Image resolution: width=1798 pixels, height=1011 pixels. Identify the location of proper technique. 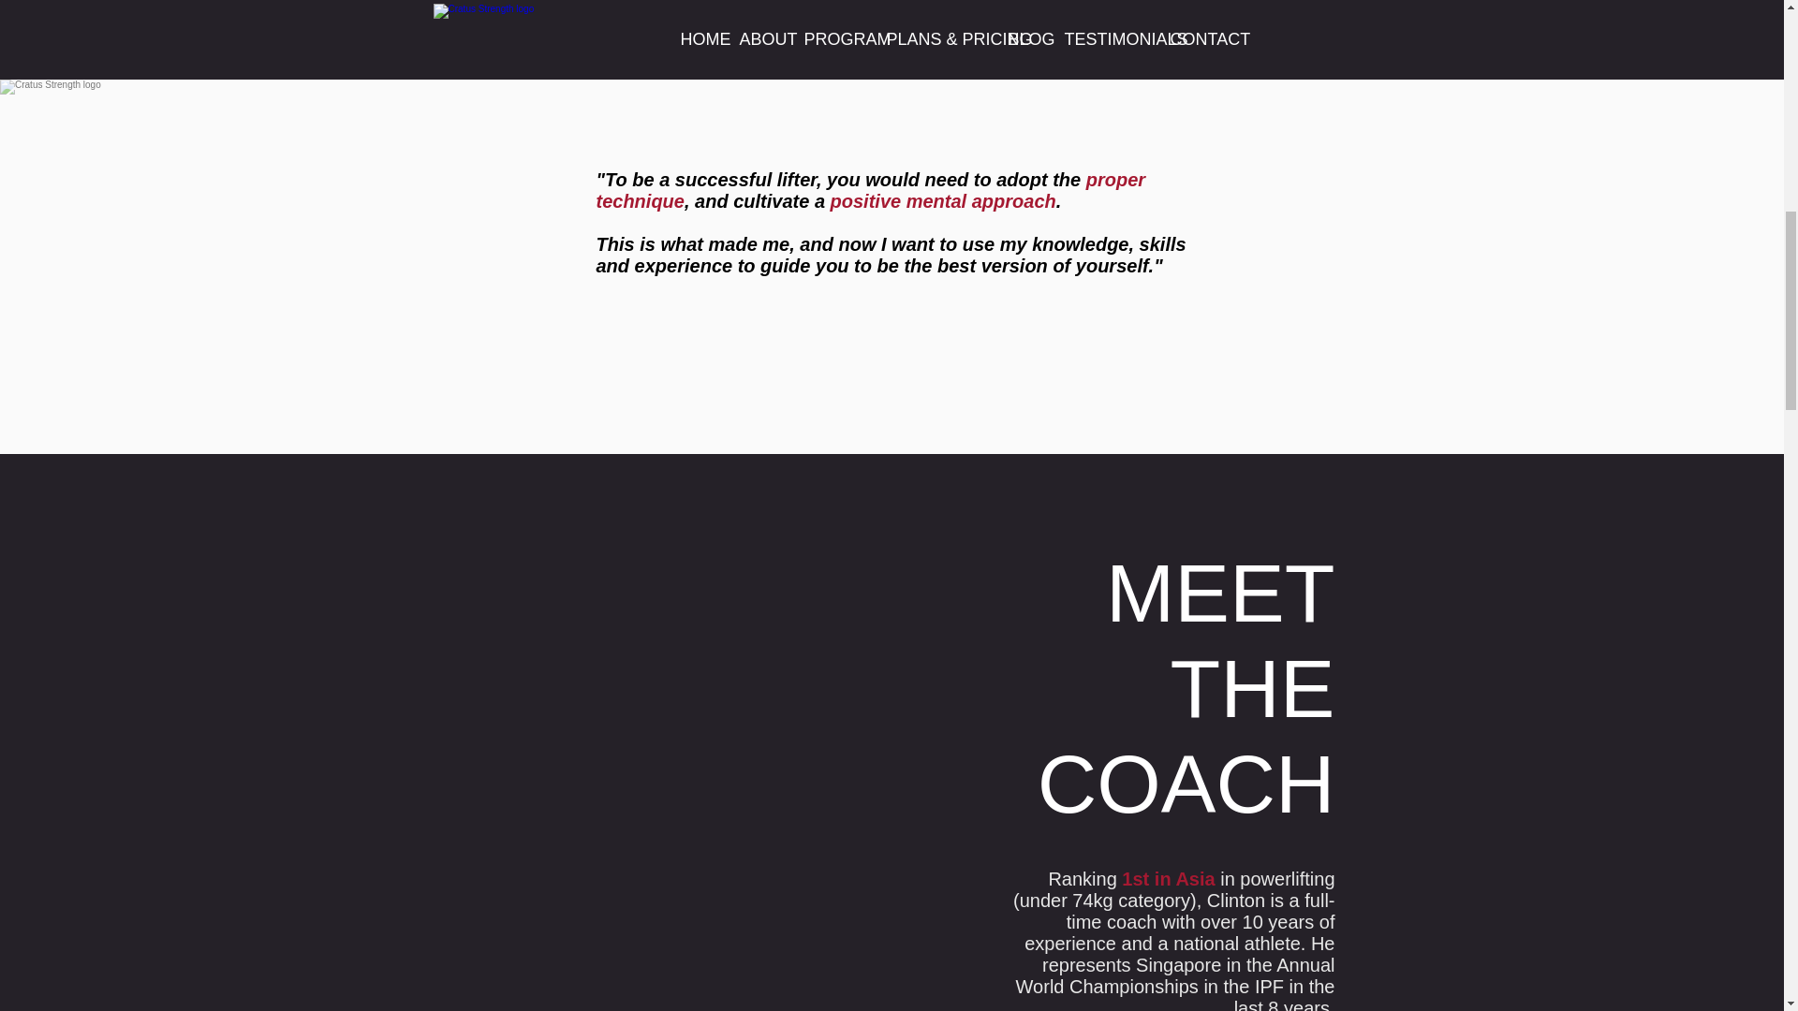
(870, 190).